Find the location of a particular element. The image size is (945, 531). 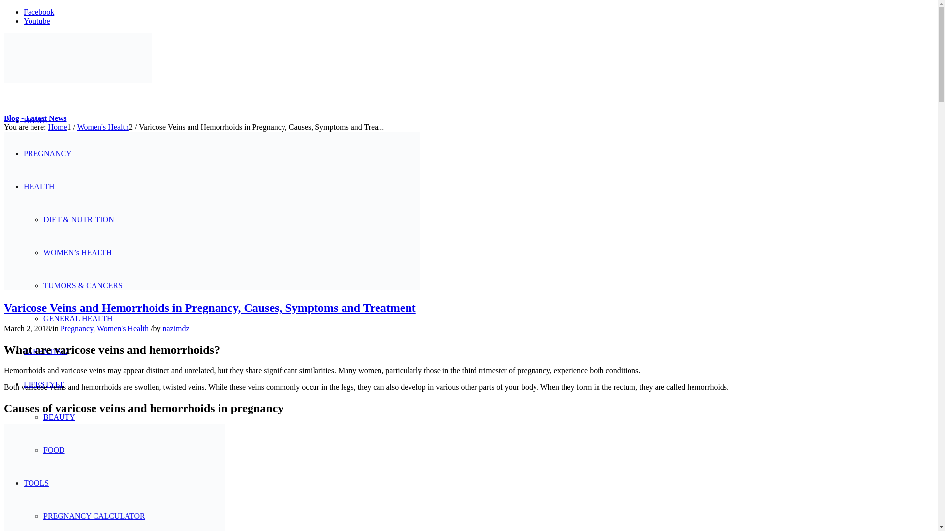

BEAUTY is located at coordinates (59, 417).